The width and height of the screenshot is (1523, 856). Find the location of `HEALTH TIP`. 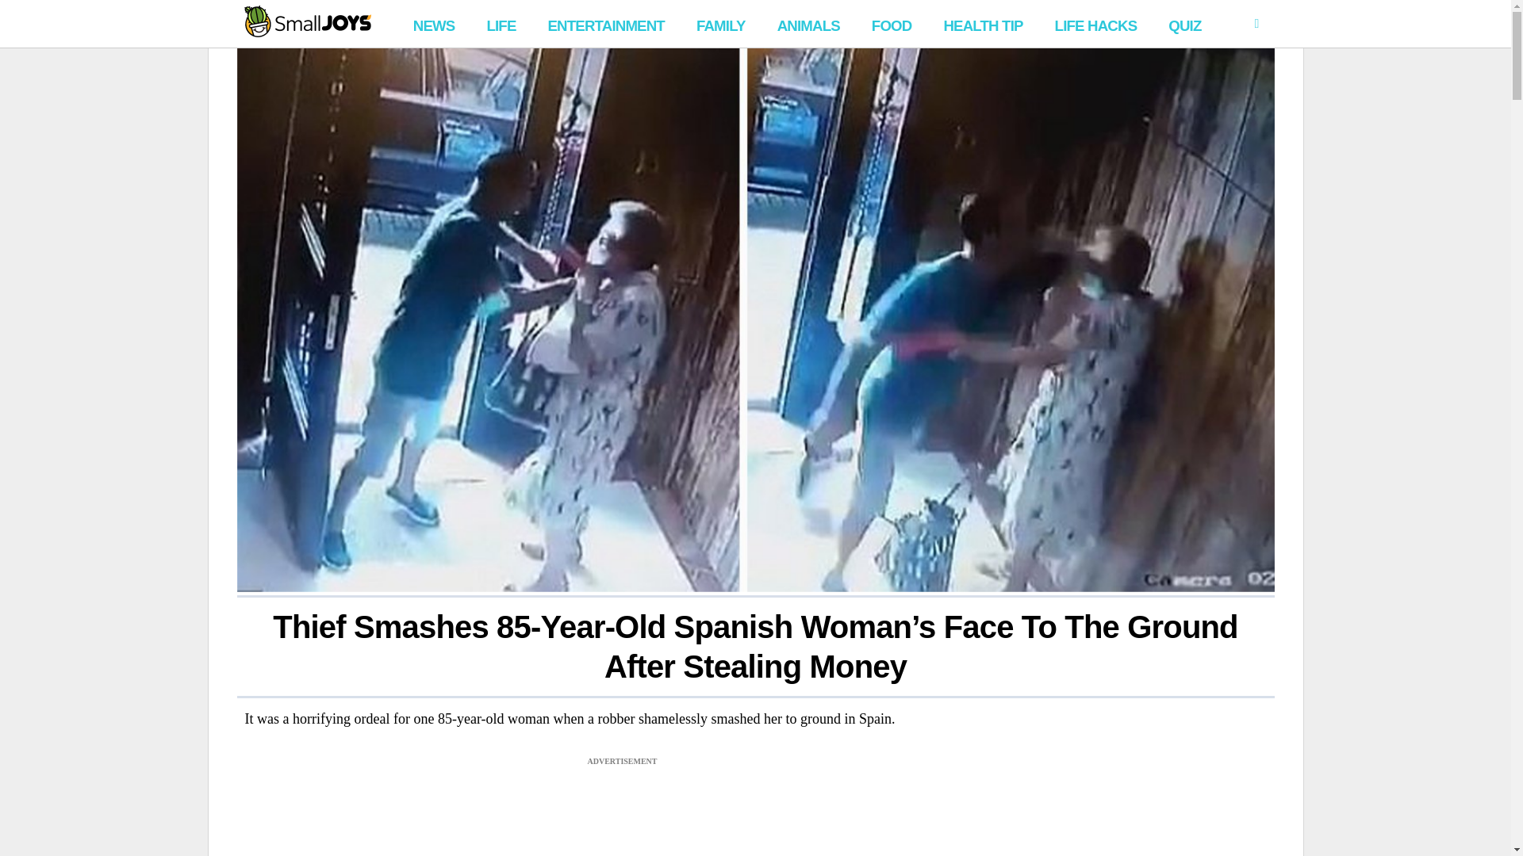

HEALTH TIP is located at coordinates (982, 24).